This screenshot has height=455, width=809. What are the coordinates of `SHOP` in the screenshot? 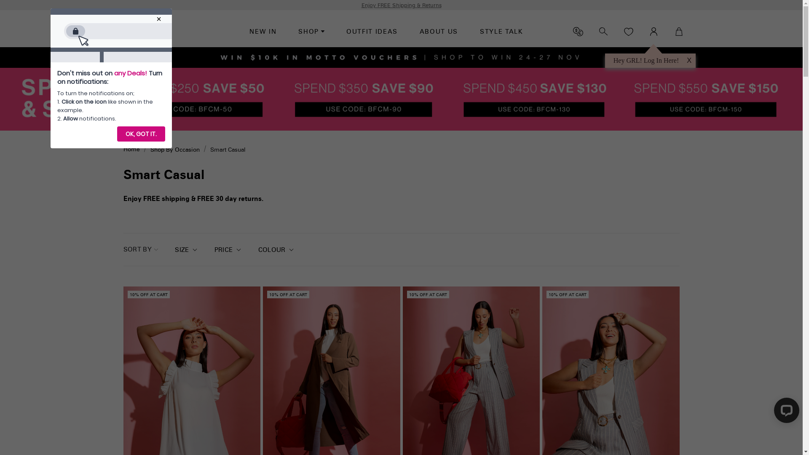 It's located at (311, 32).